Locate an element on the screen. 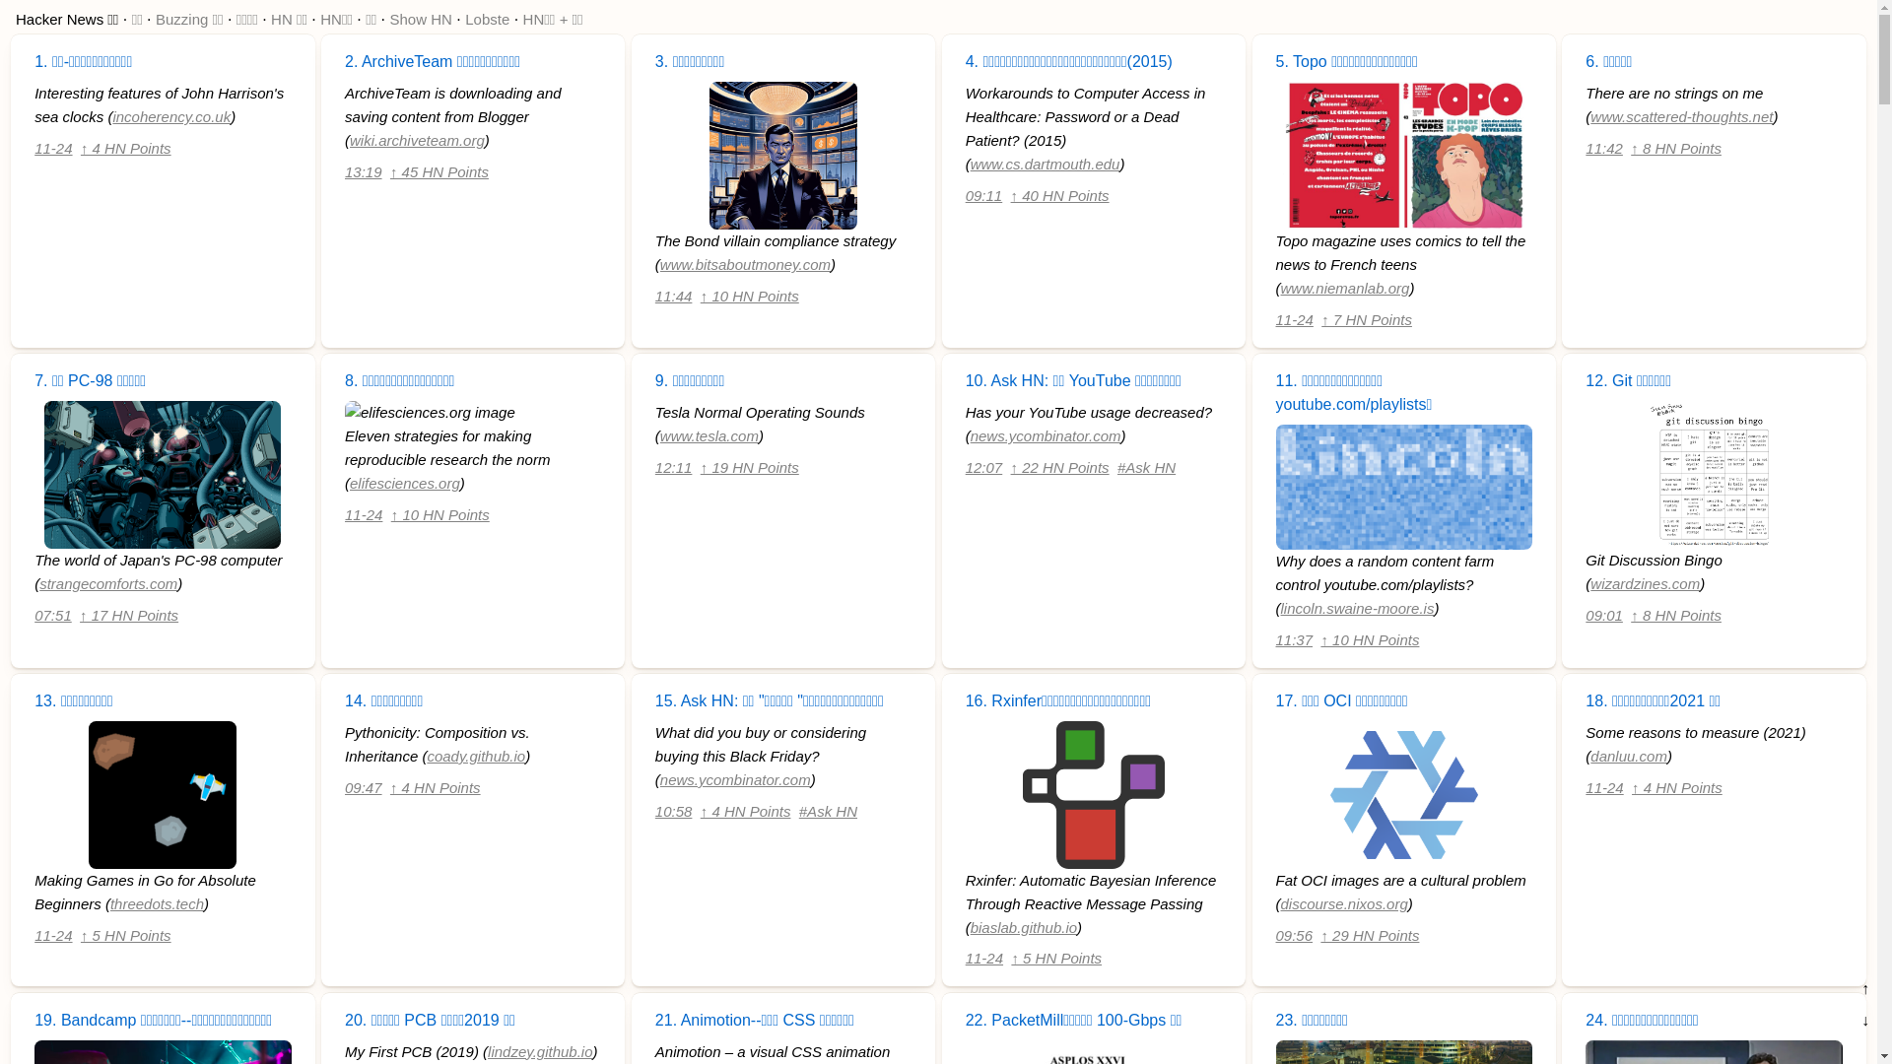  12:07 is located at coordinates (983, 467).